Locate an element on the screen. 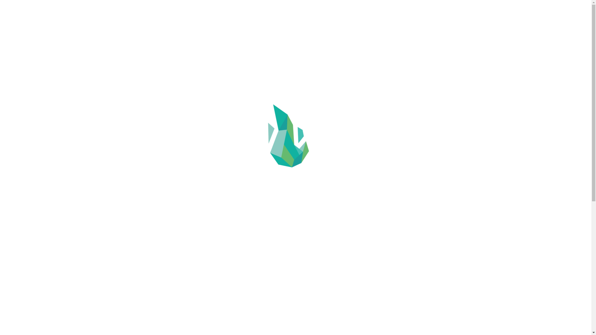  2019 ASX Announcements is located at coordinates (297, 73).